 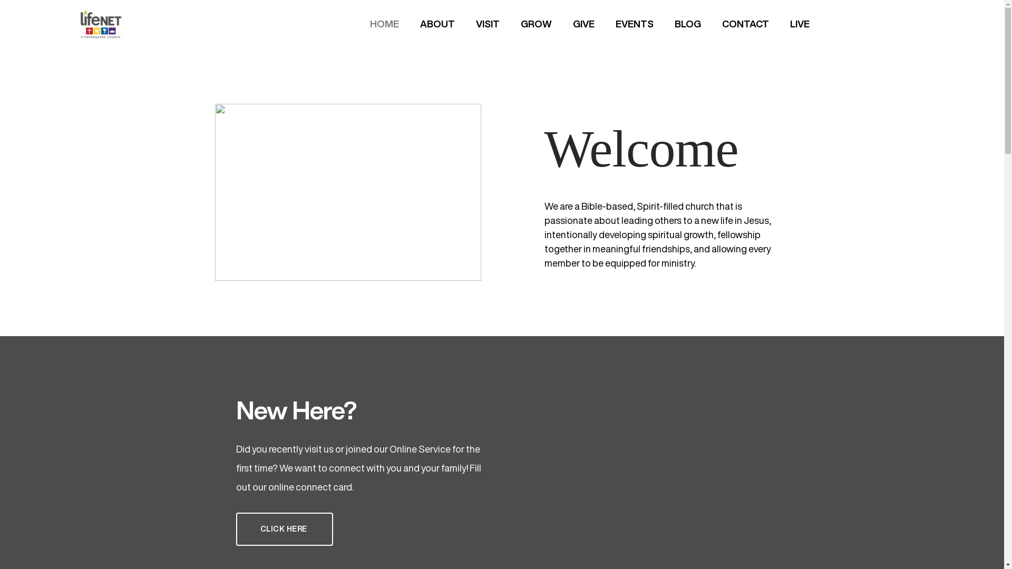 I want to click on CONTACT, so click(x=745, y=24).